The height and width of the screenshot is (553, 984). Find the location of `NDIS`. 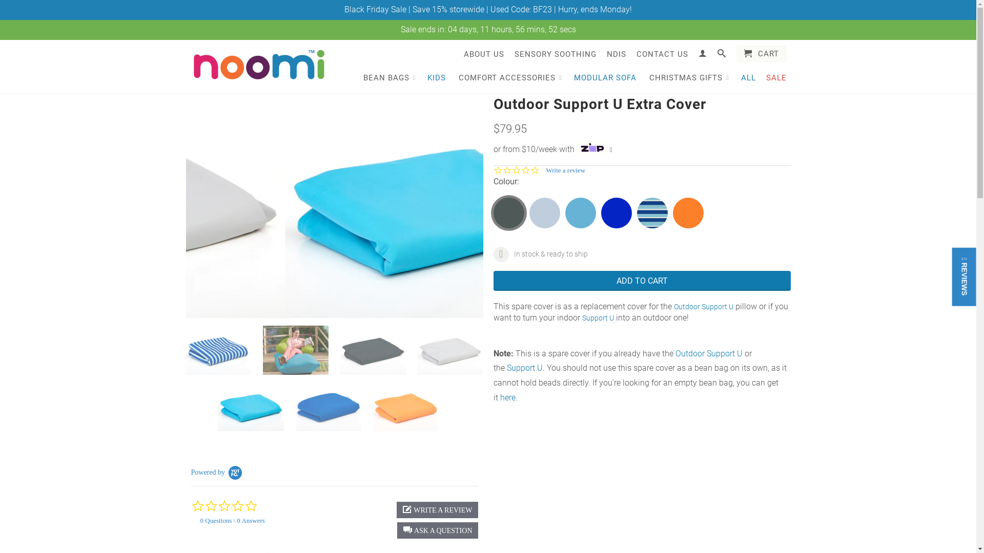

NDIS is located at coordinates (617, 54).